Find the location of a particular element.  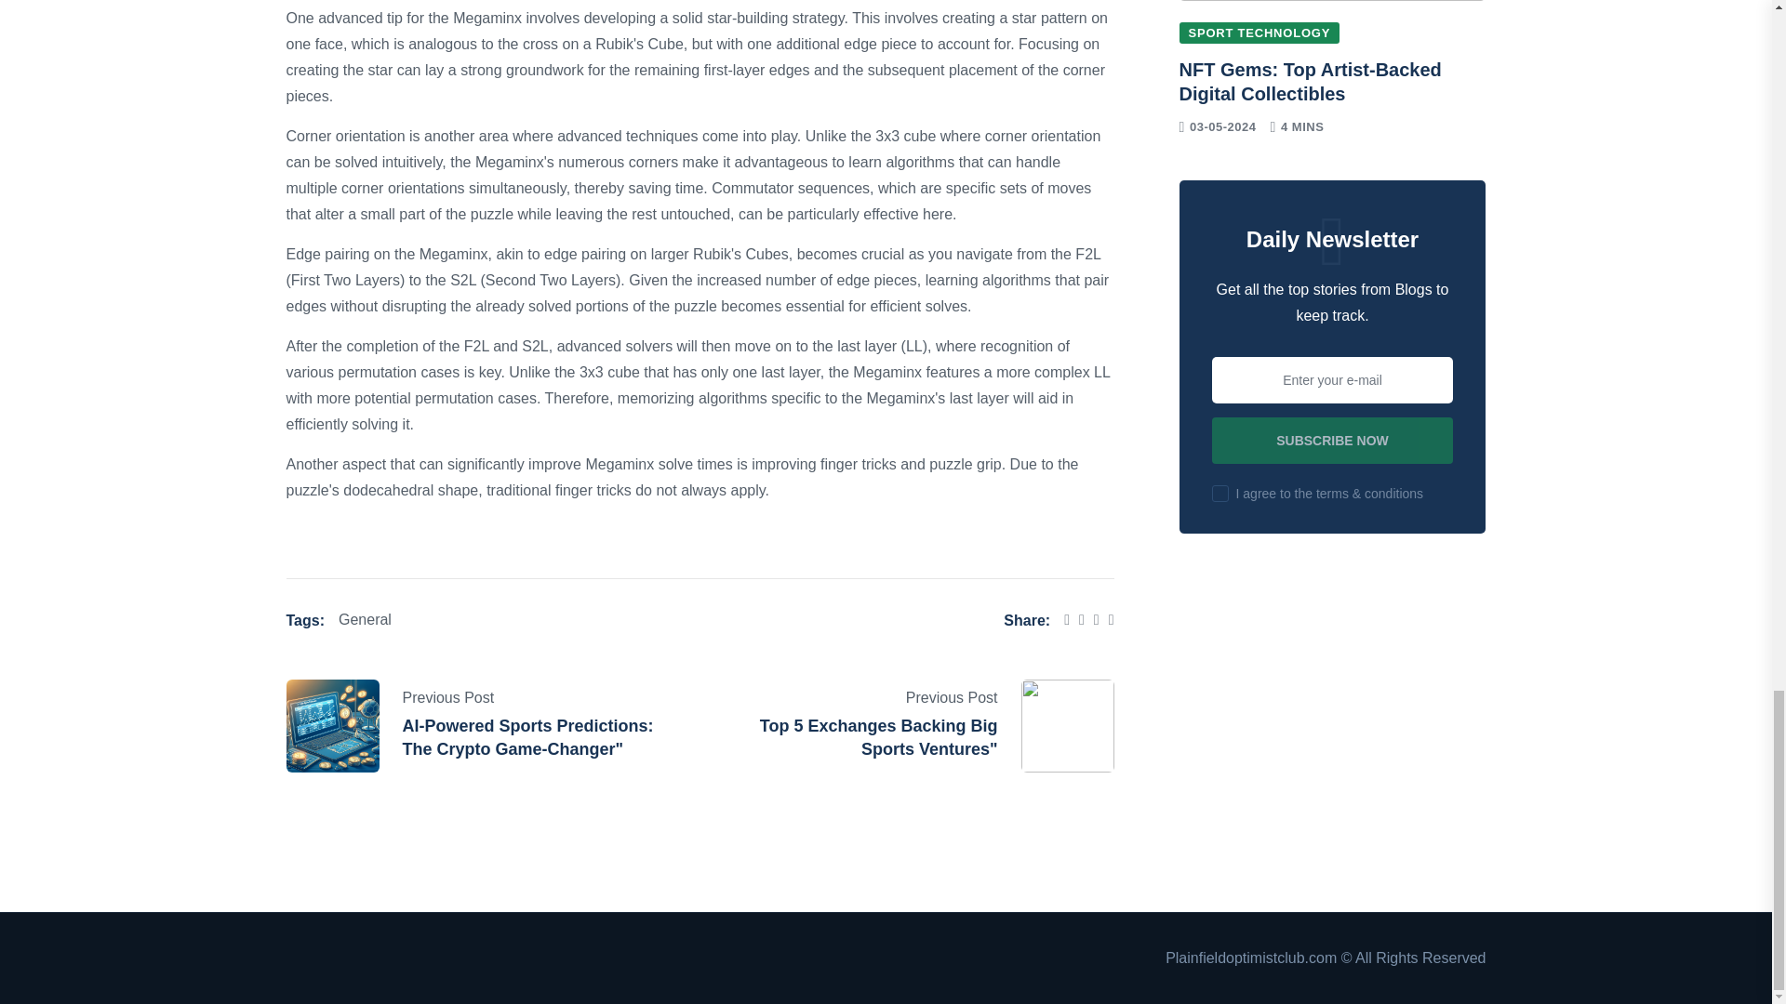

AI-Powered Sports Predictions: The Crypto Game-Changer" is located at coordinates (527, 738).